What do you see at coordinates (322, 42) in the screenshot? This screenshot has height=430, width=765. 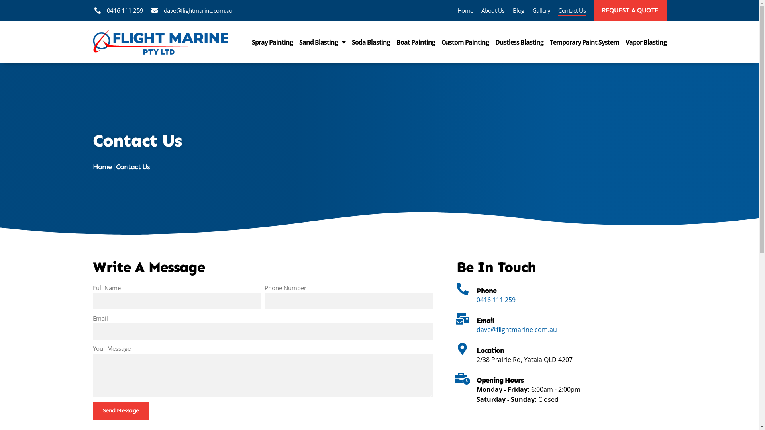 I see `Sand Blasting` at bounding box center [322, 42].